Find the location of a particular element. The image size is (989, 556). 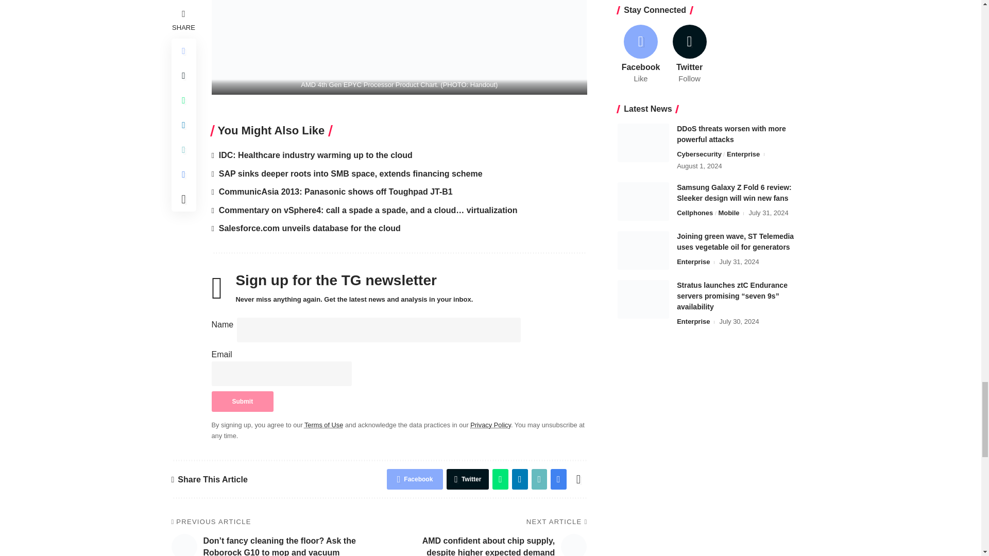

Submit is located at coordinates (242, 402).